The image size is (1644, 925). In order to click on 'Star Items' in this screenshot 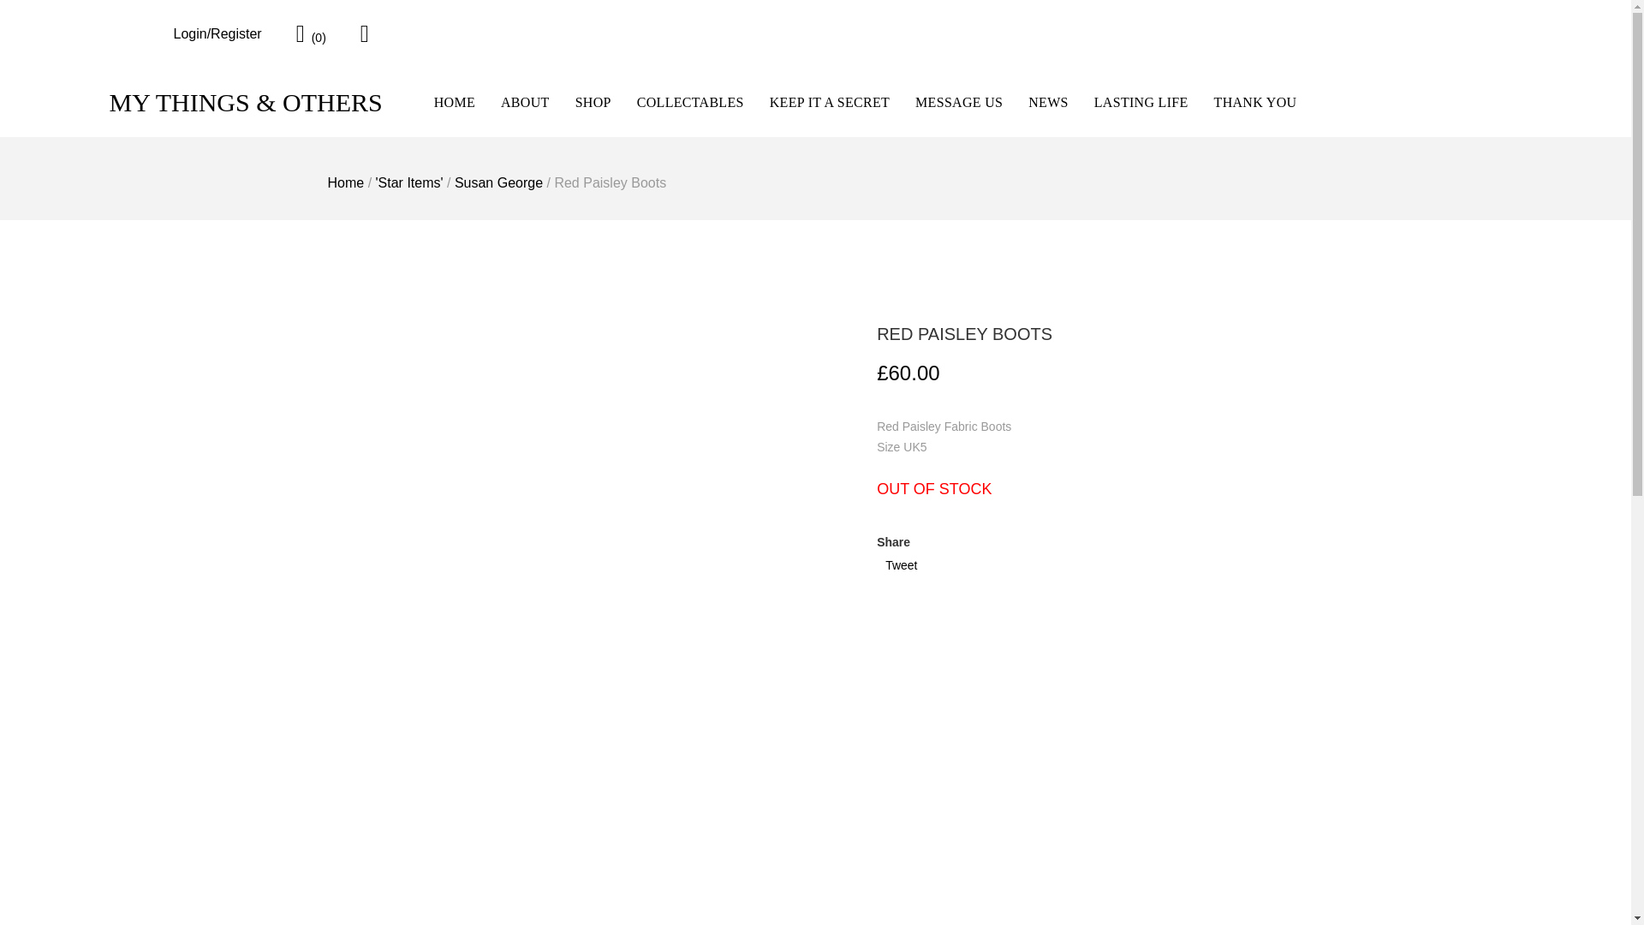, I will do `click(409, 183)`.